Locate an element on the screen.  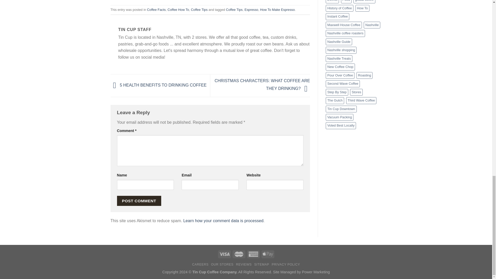
Post Comment is located at coordinates (139, 201).